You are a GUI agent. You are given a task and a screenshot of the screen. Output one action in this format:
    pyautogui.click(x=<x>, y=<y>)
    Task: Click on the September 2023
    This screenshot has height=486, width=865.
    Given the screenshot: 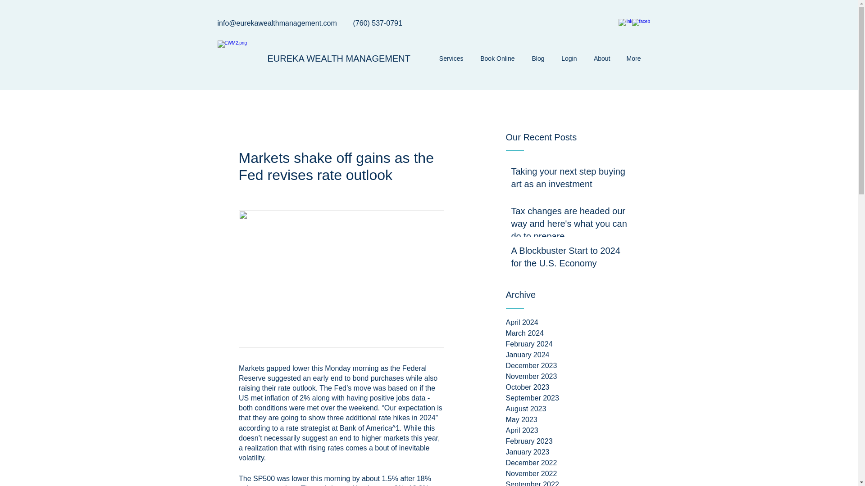 What is the action you would take?
    pyautogui.click(x=573, y=398)
    